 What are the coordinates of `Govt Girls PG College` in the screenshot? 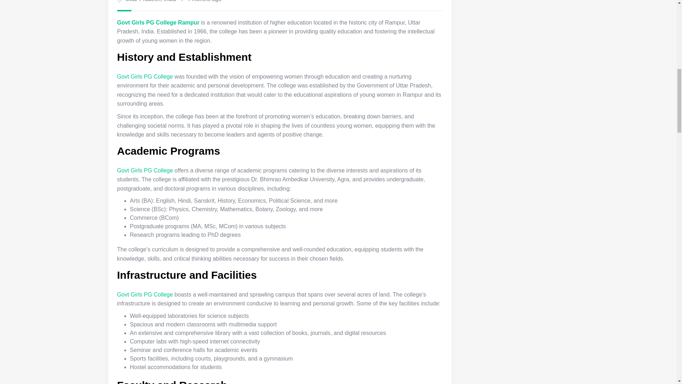 It's located at (145, 170).